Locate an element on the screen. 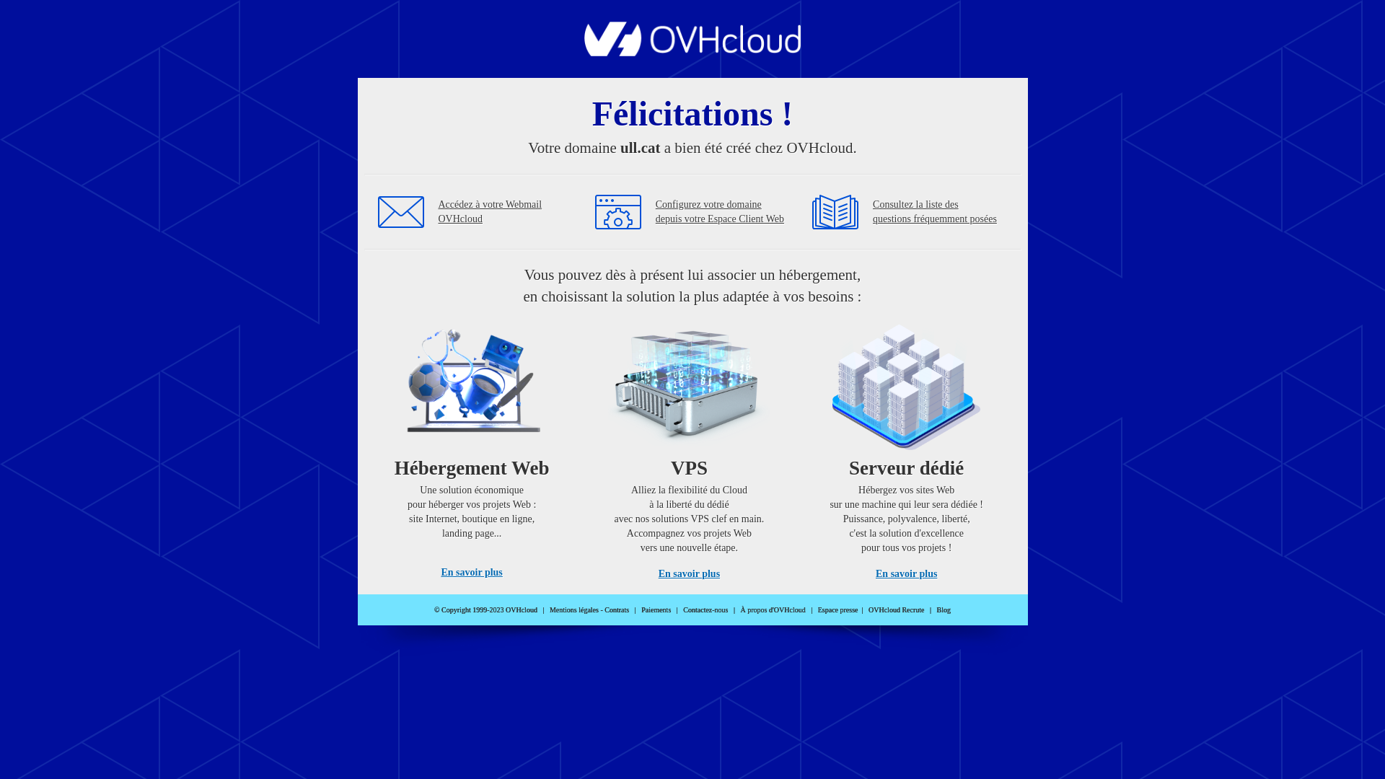  Espace presse is located at coordinates (838, 610).